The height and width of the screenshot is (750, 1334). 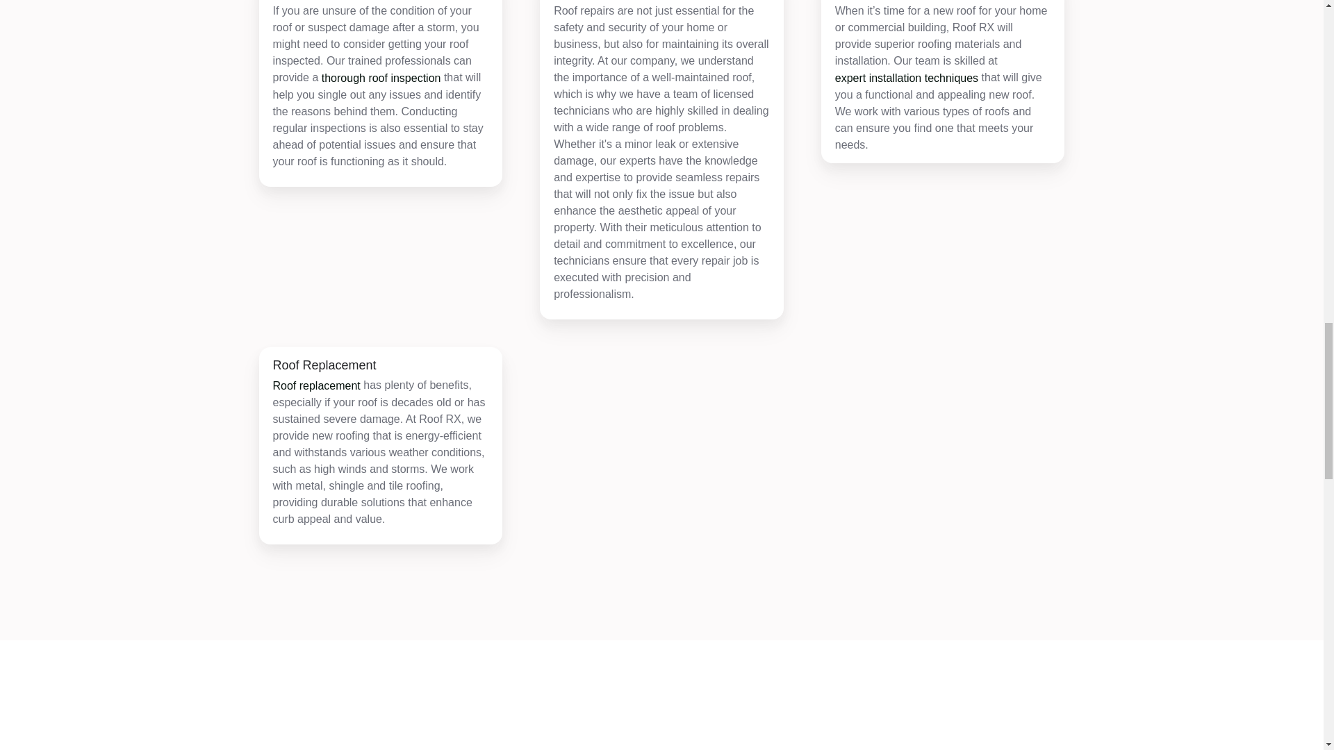 I want to click on thorough roof inspection, so click(x=381, y=78).